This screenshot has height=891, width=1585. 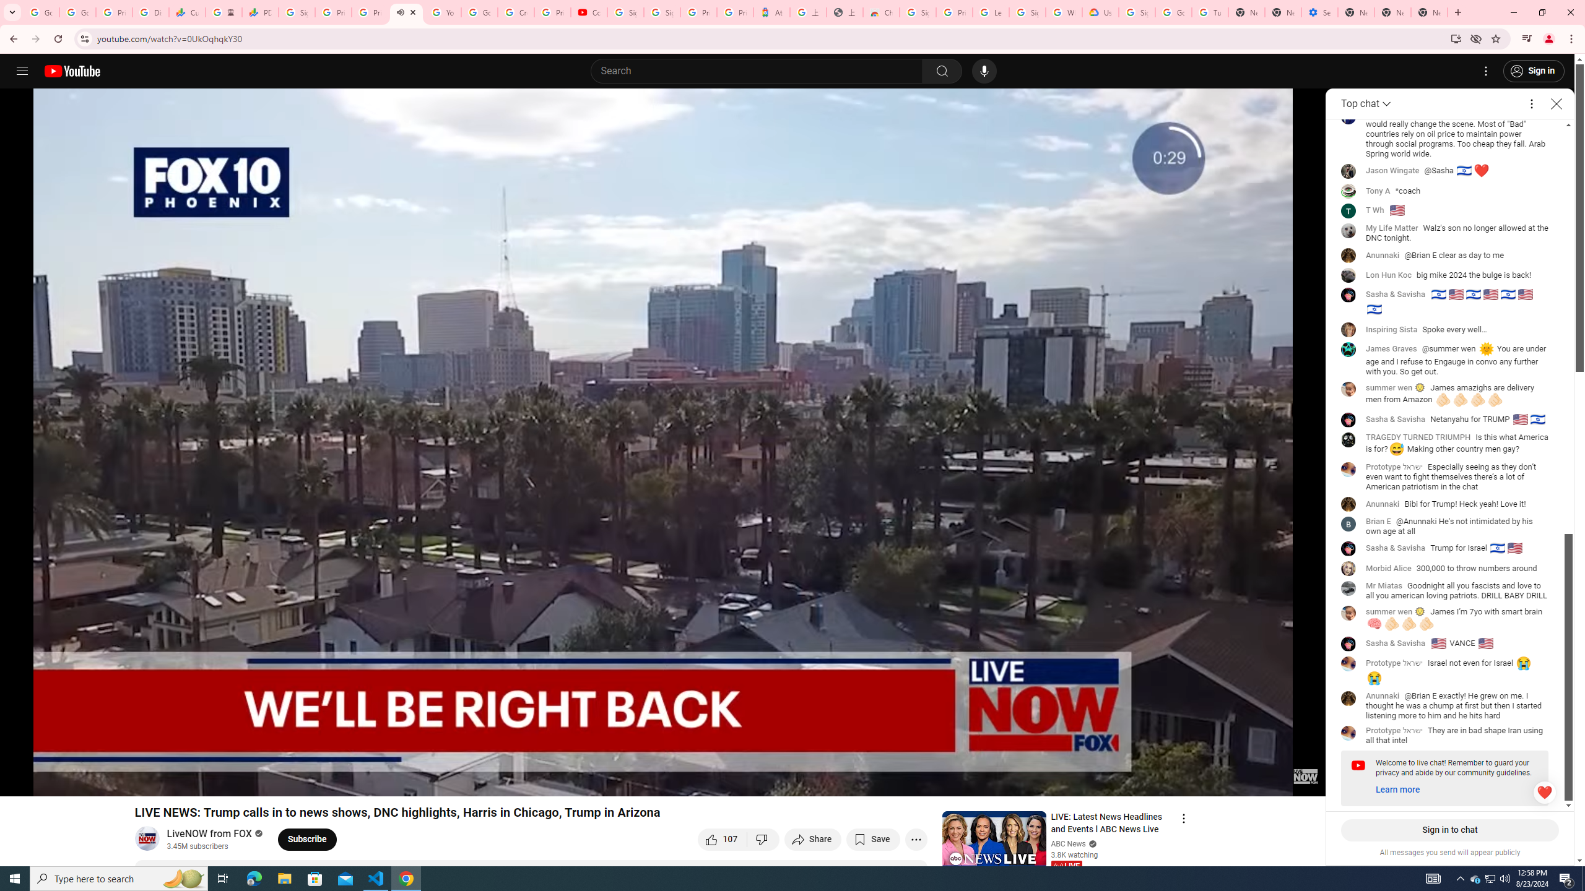 I want to click on New Tab, so click(x=1356, y=12).